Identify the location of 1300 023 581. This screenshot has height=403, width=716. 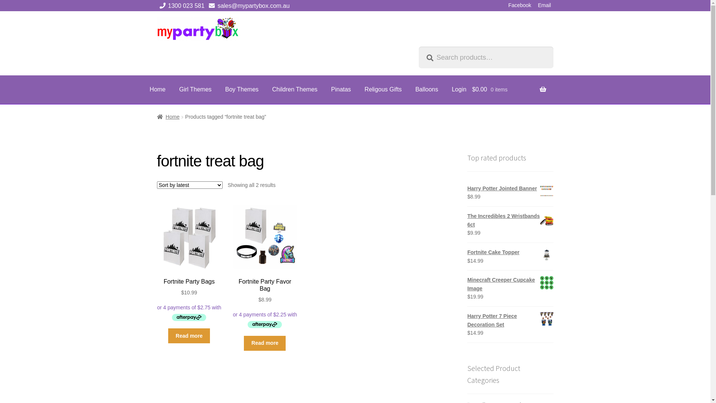
(181, 6).